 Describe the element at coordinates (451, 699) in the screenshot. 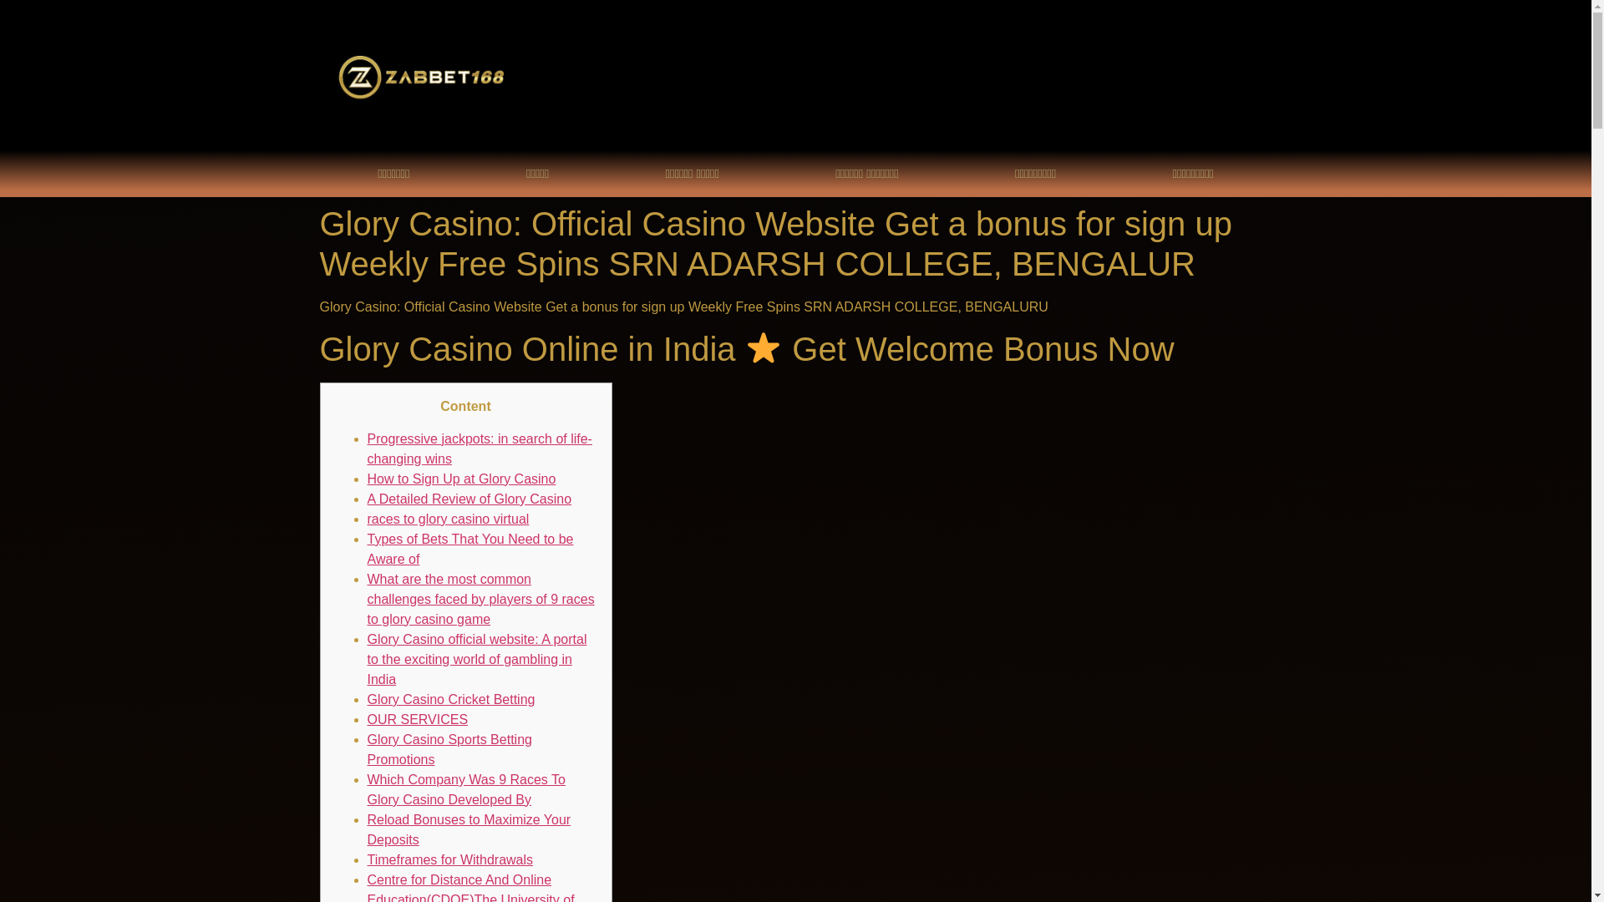

I see `Glory Casino Cricket Betting` at that location.